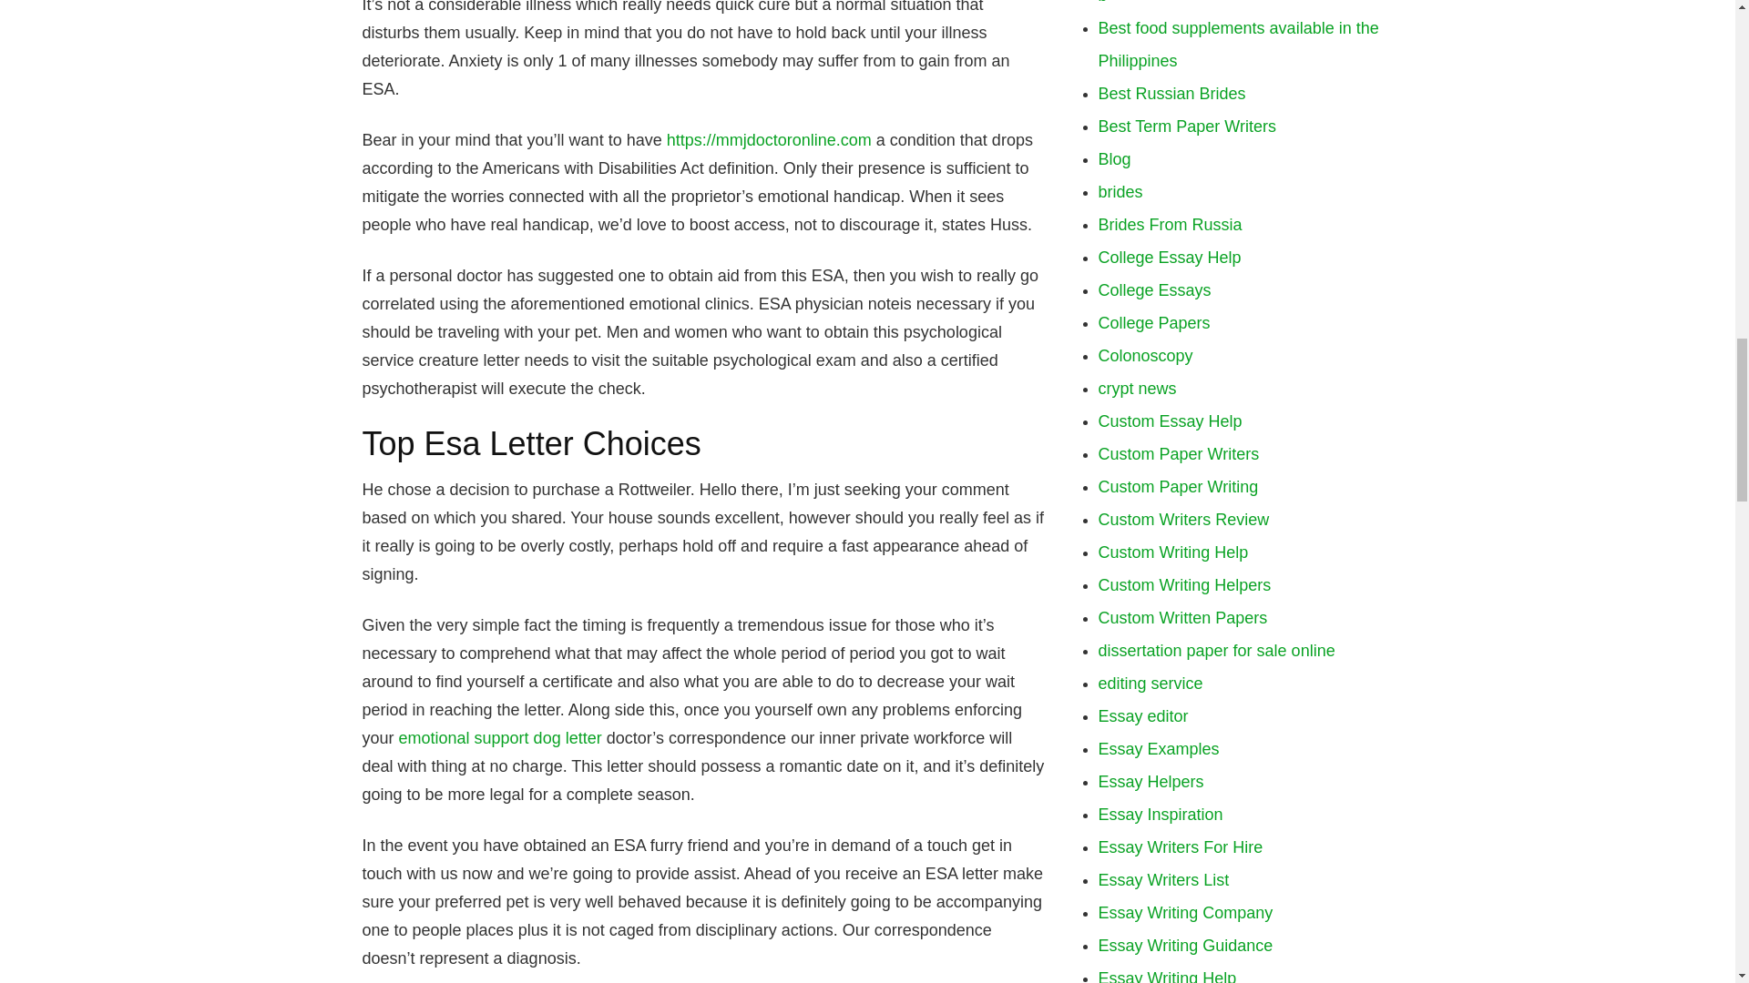  Describe the element at coordinates (499, 737) in the screenshot. I see `emotional support dog letter` at that location.